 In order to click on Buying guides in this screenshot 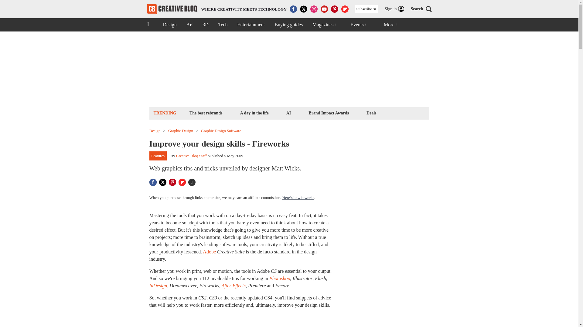, I will do `click(288, 25)`.